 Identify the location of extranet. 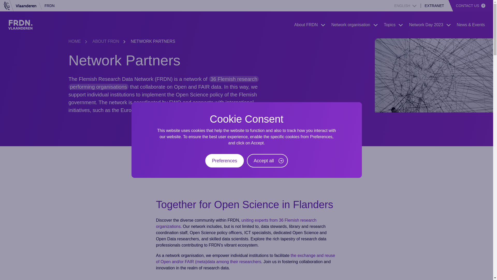
(434, 6).